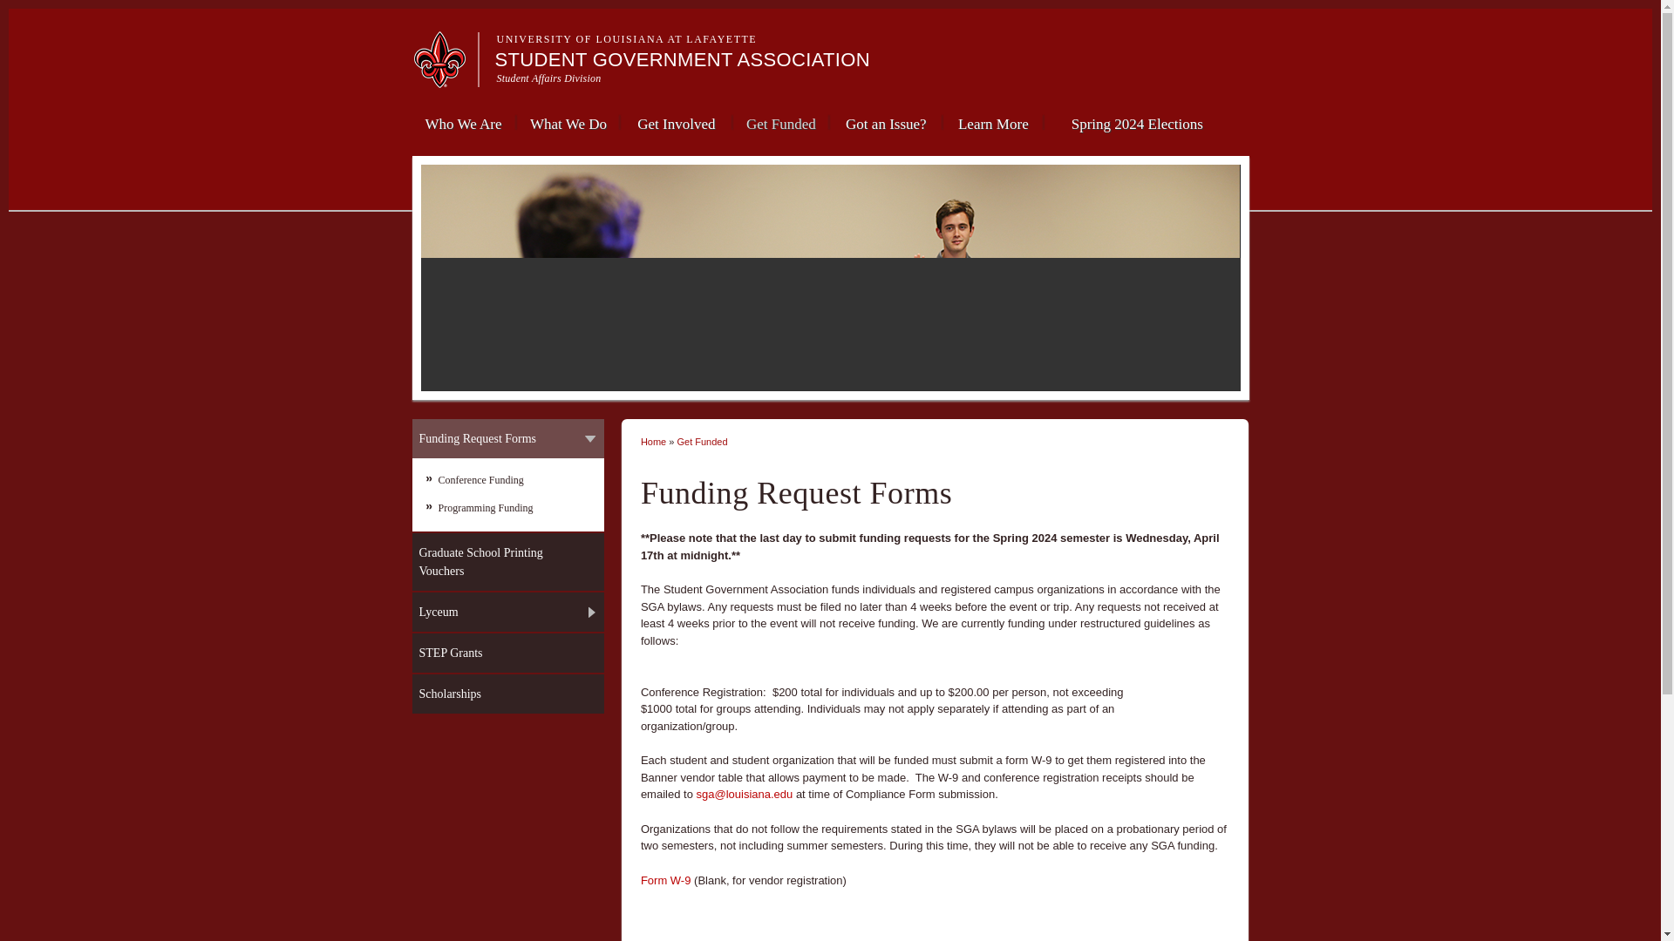 The image size is (1674, 941). What do you see at coordinates (567, 122) in the screenshot?
I see `What We Do` at bounding box center [567, 122].